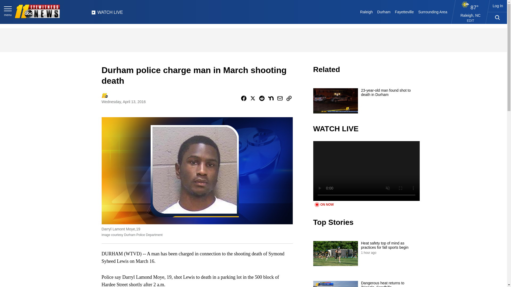  Describe the element at coordinates (107, 14) in the screenshot. I see `WATCH LIVE` at that location.